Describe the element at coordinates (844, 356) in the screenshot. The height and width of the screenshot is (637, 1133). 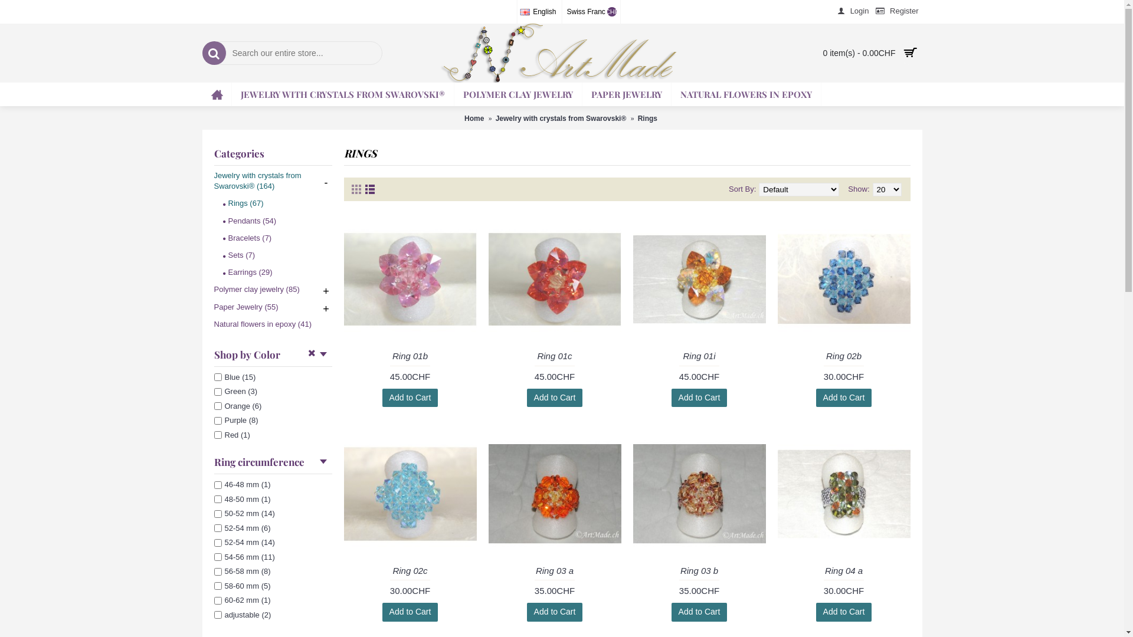
I see `Ring 02b` at that location.